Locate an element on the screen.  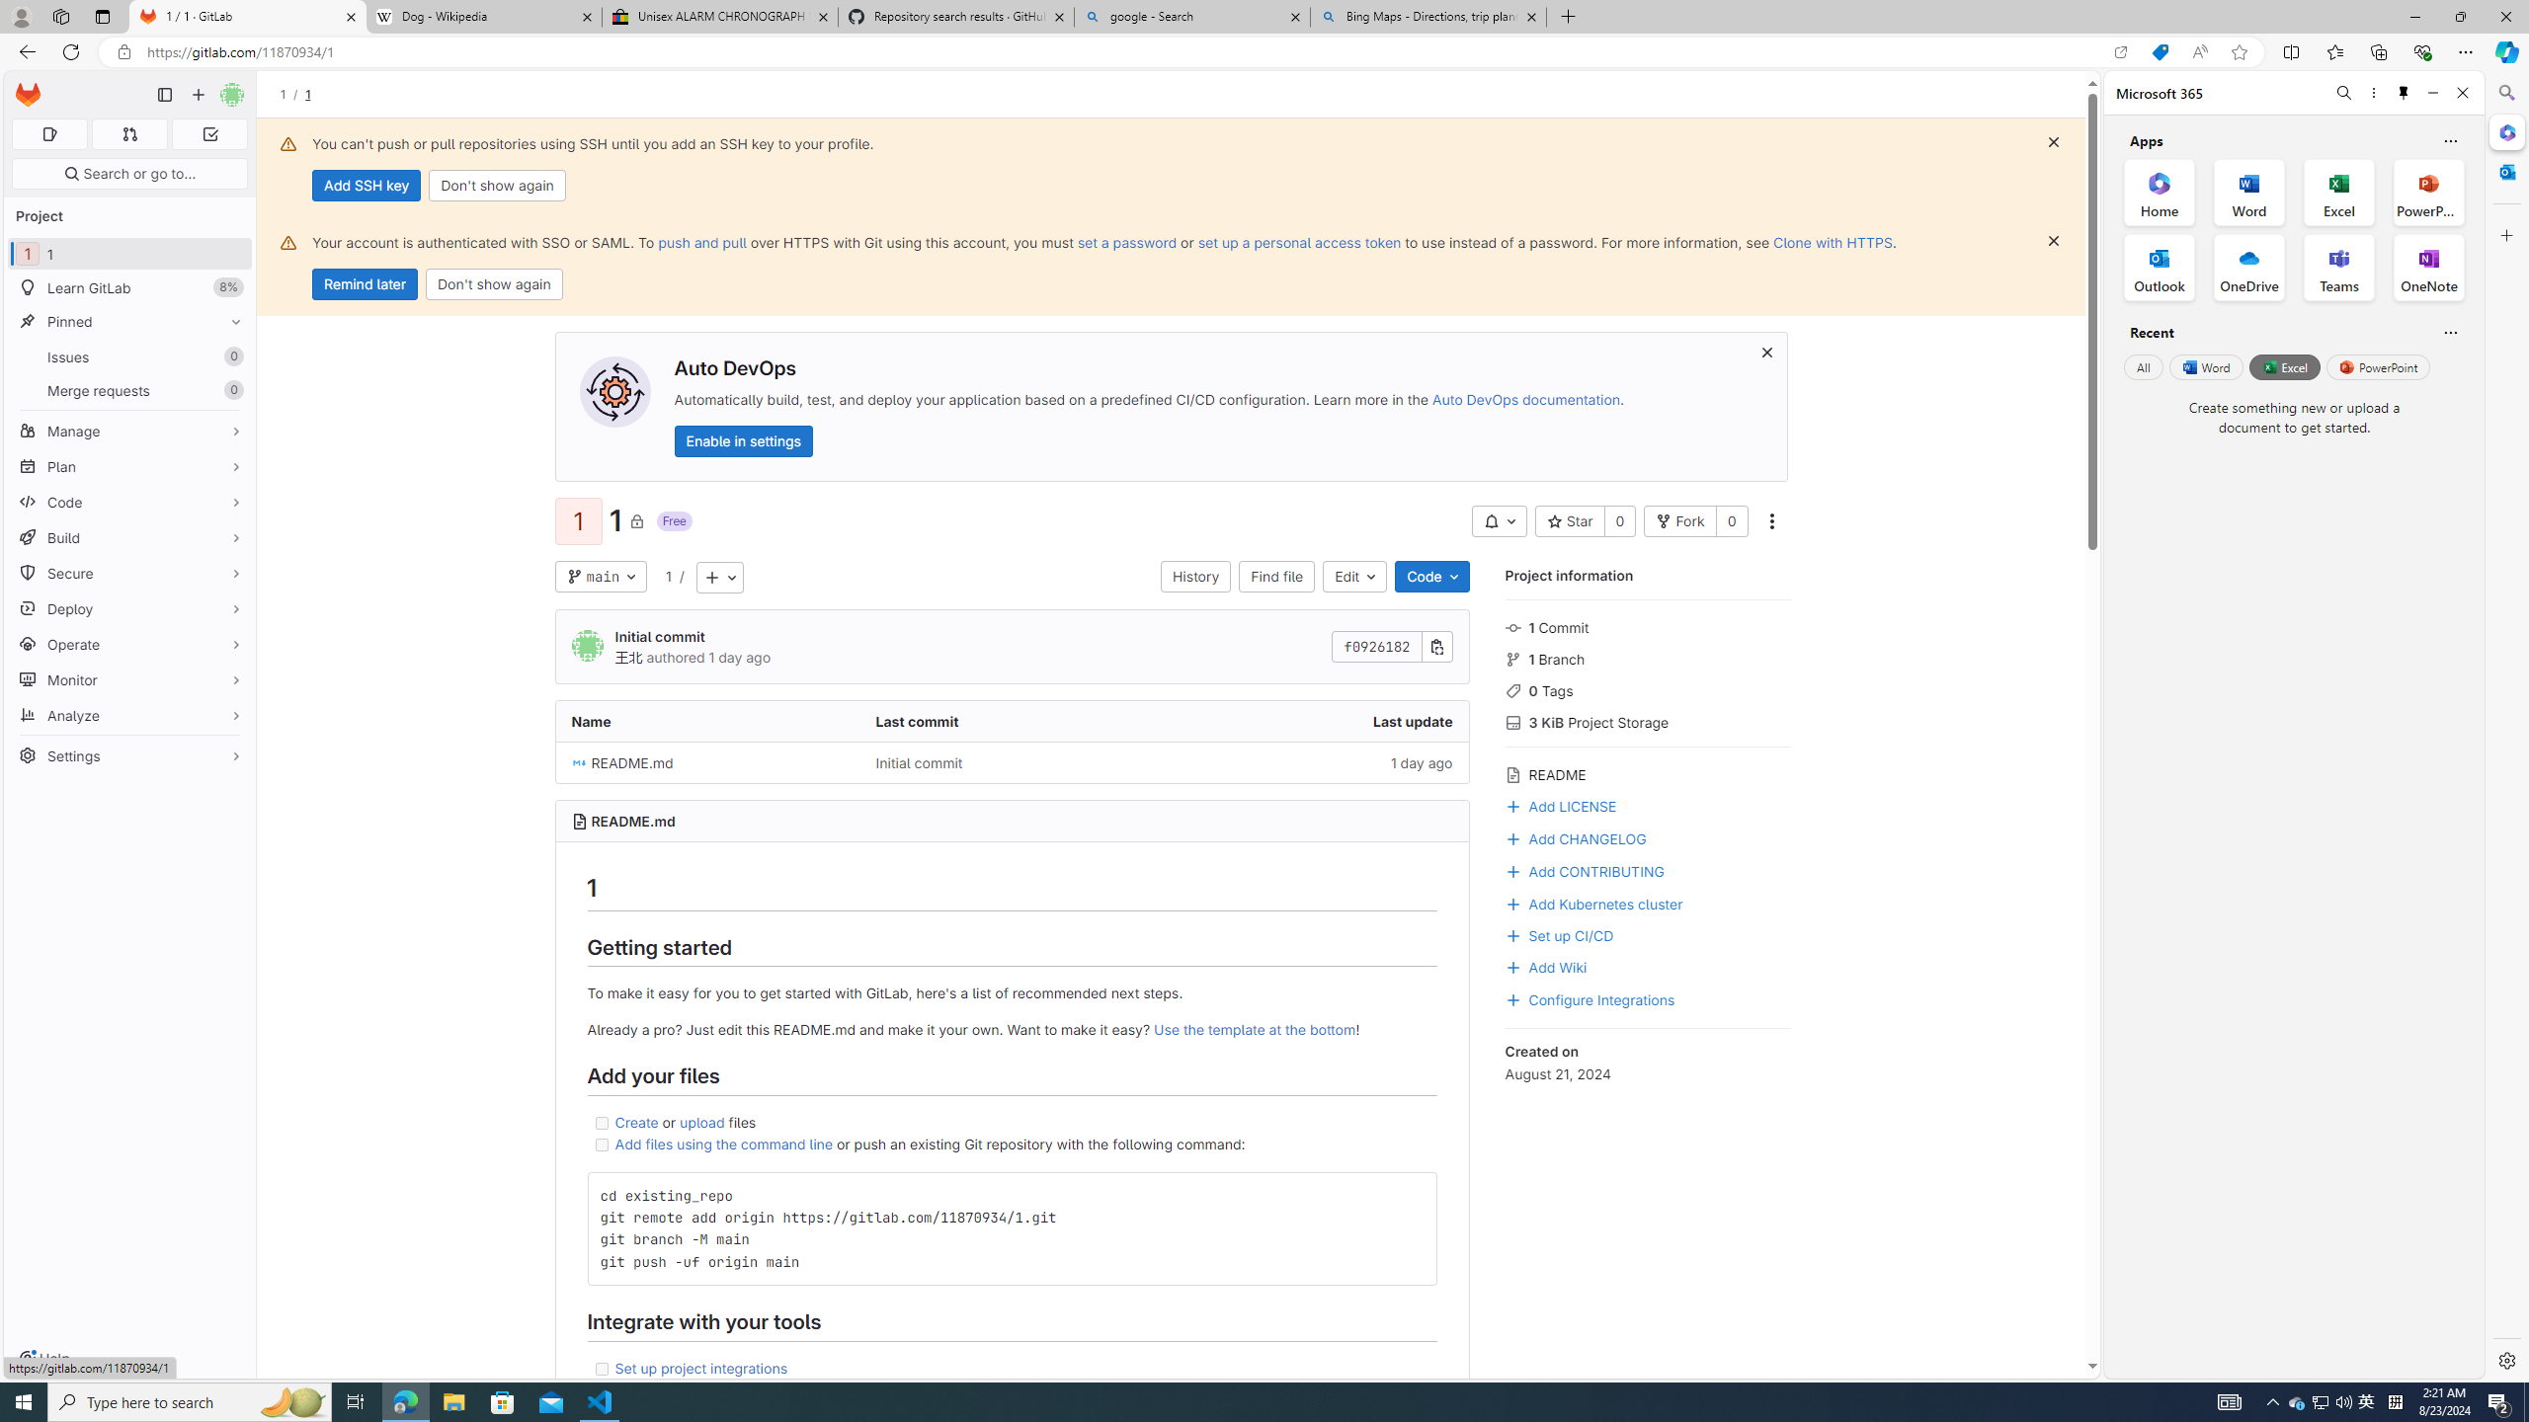
OneNote Office App is located at coordinates (2428, 268).